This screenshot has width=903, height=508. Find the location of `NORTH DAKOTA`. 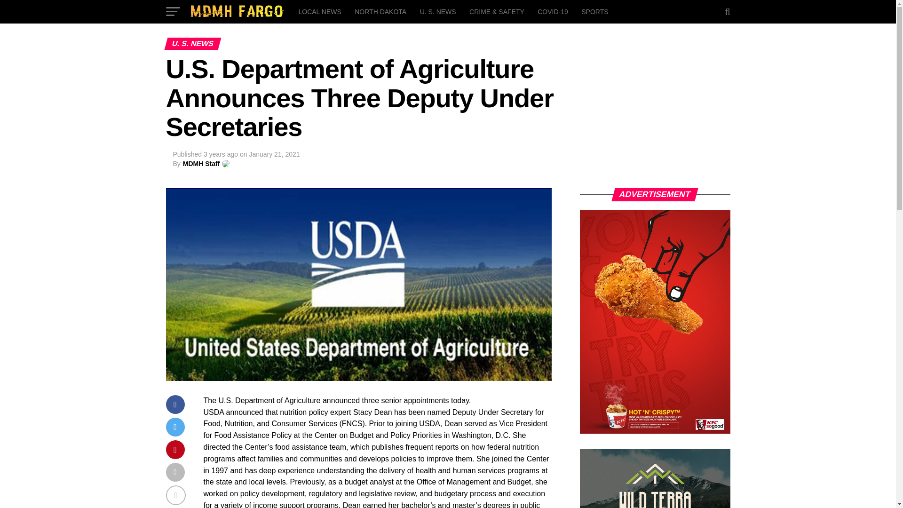

NORTH DAKOTA is located at coordinates (380, 11).